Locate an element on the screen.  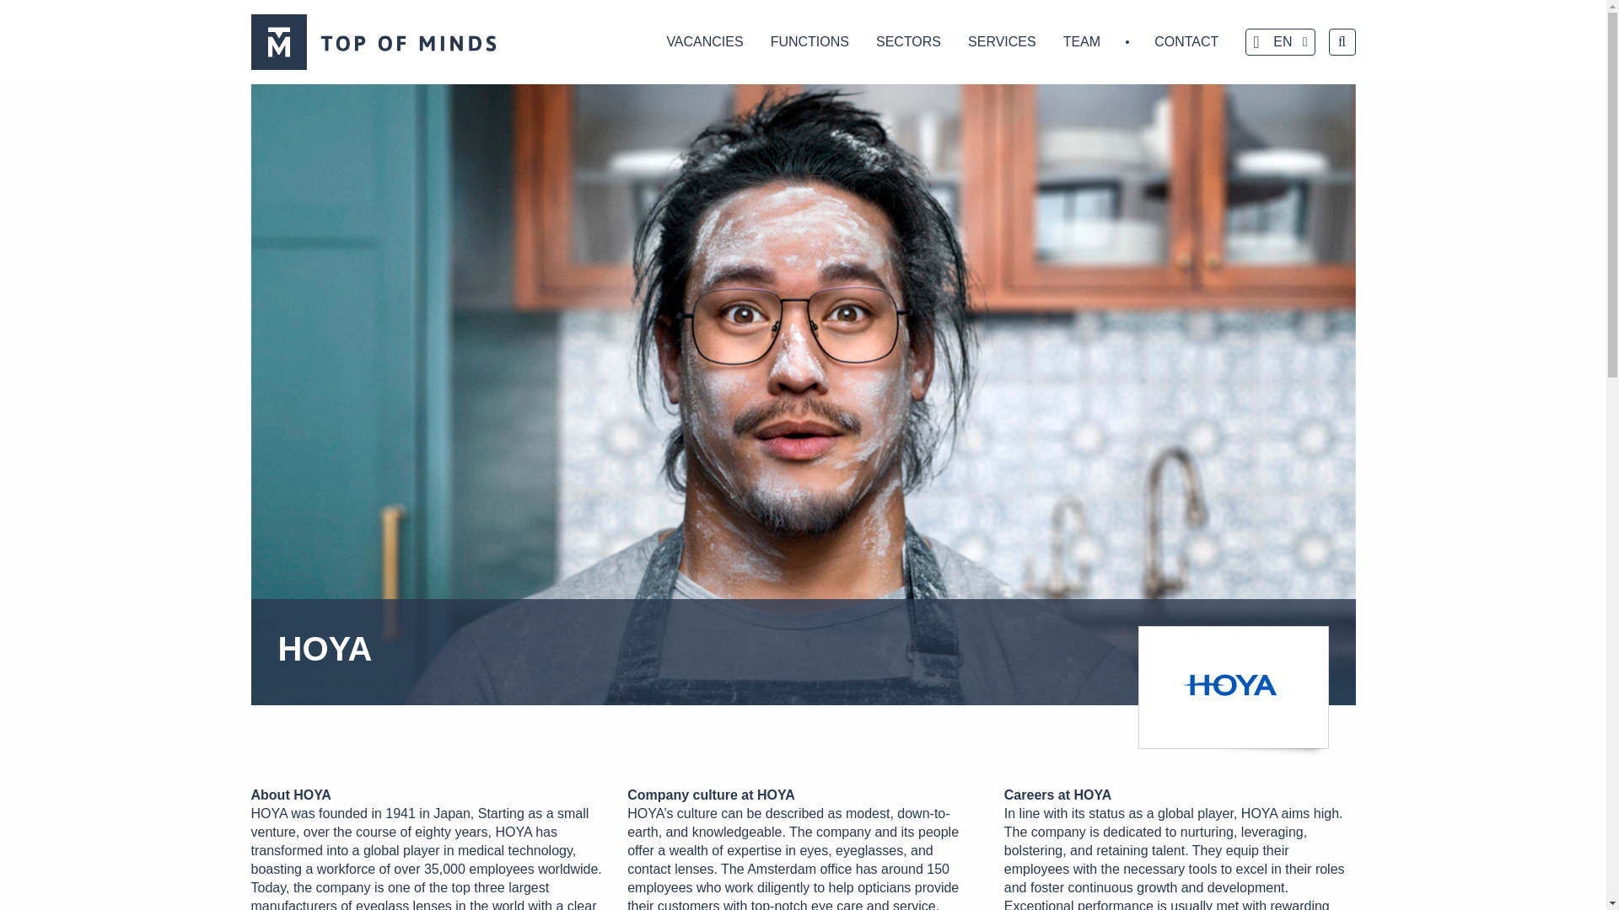
VACANCIES is located at coordinates (703, 42).